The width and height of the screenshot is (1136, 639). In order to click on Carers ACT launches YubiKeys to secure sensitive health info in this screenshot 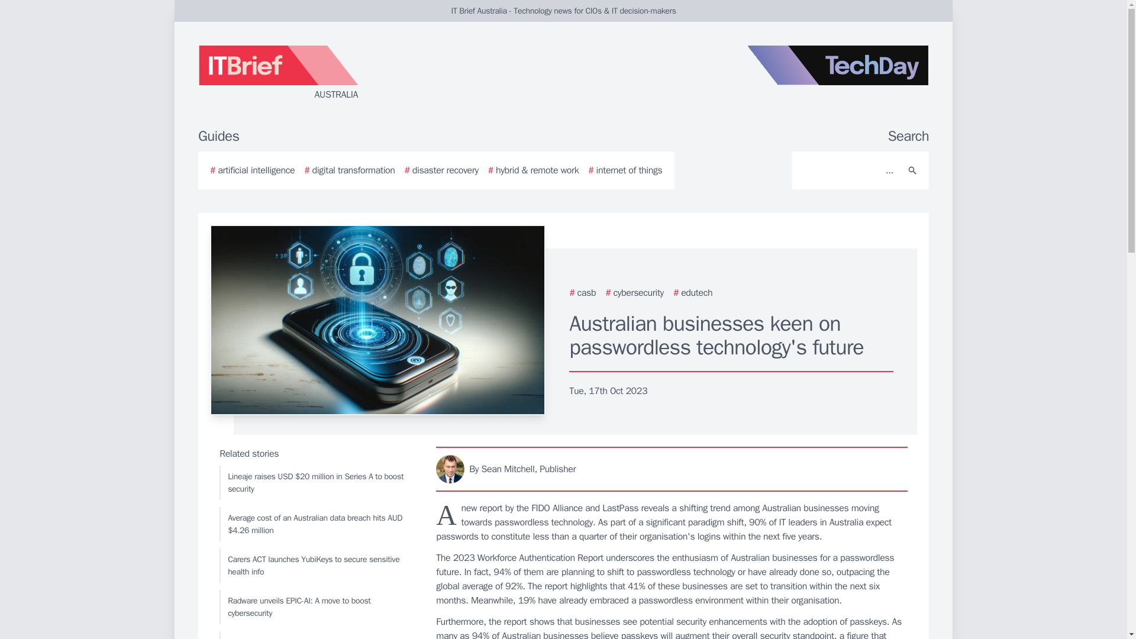, I will do `click(317, 565)`.